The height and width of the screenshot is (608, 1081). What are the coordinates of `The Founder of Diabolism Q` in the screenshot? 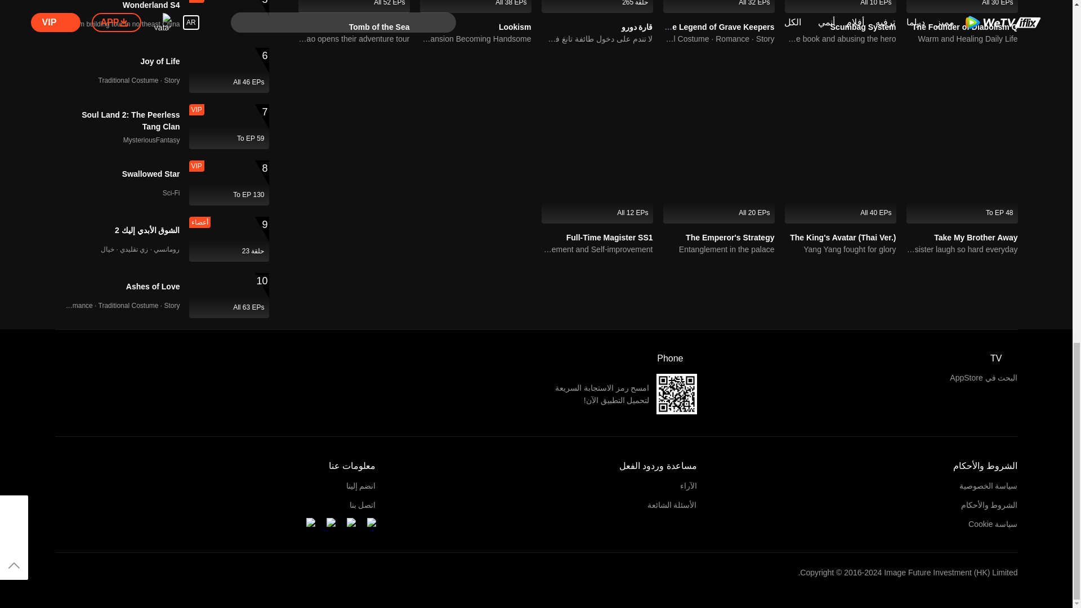 It's located at (964, 27).